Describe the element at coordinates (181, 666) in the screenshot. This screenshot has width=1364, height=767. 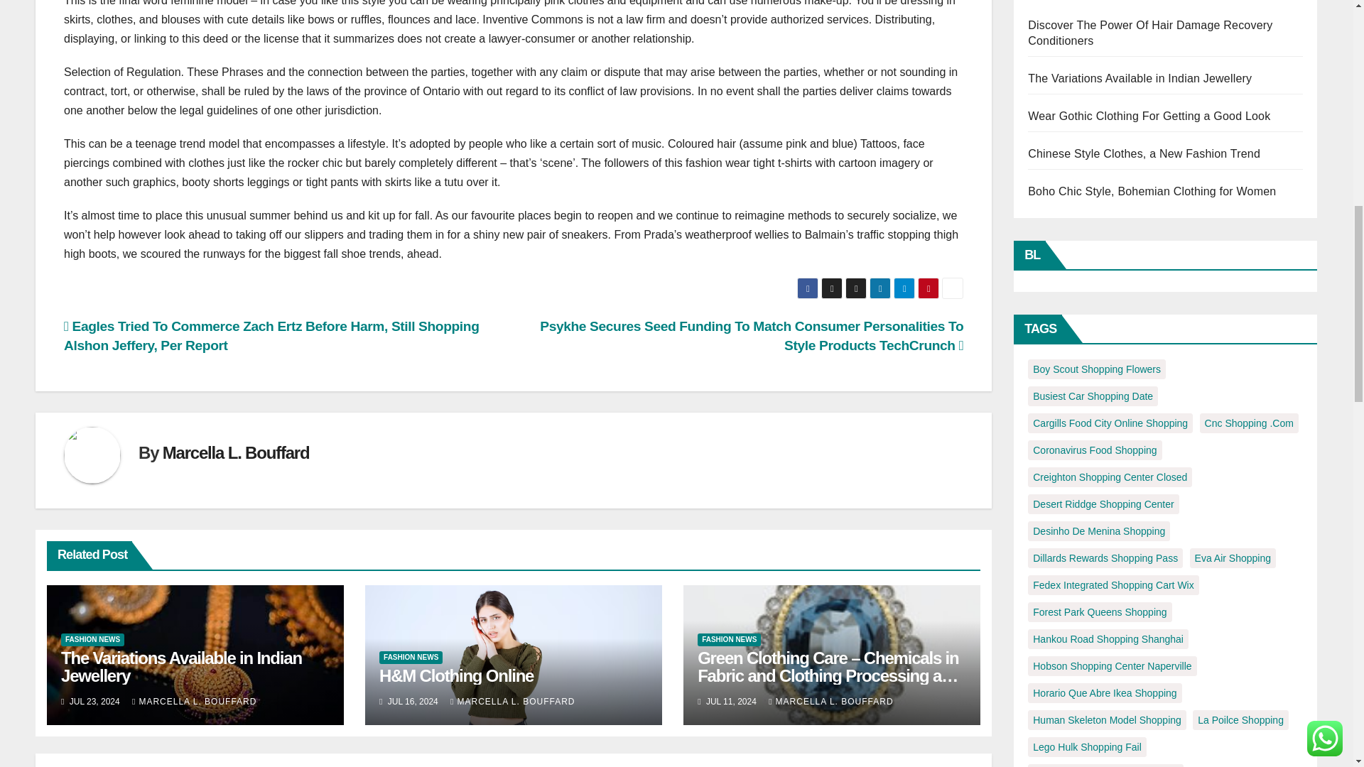
I see `Permalink to: The Variations Available in Indian Jewellery` at that location.